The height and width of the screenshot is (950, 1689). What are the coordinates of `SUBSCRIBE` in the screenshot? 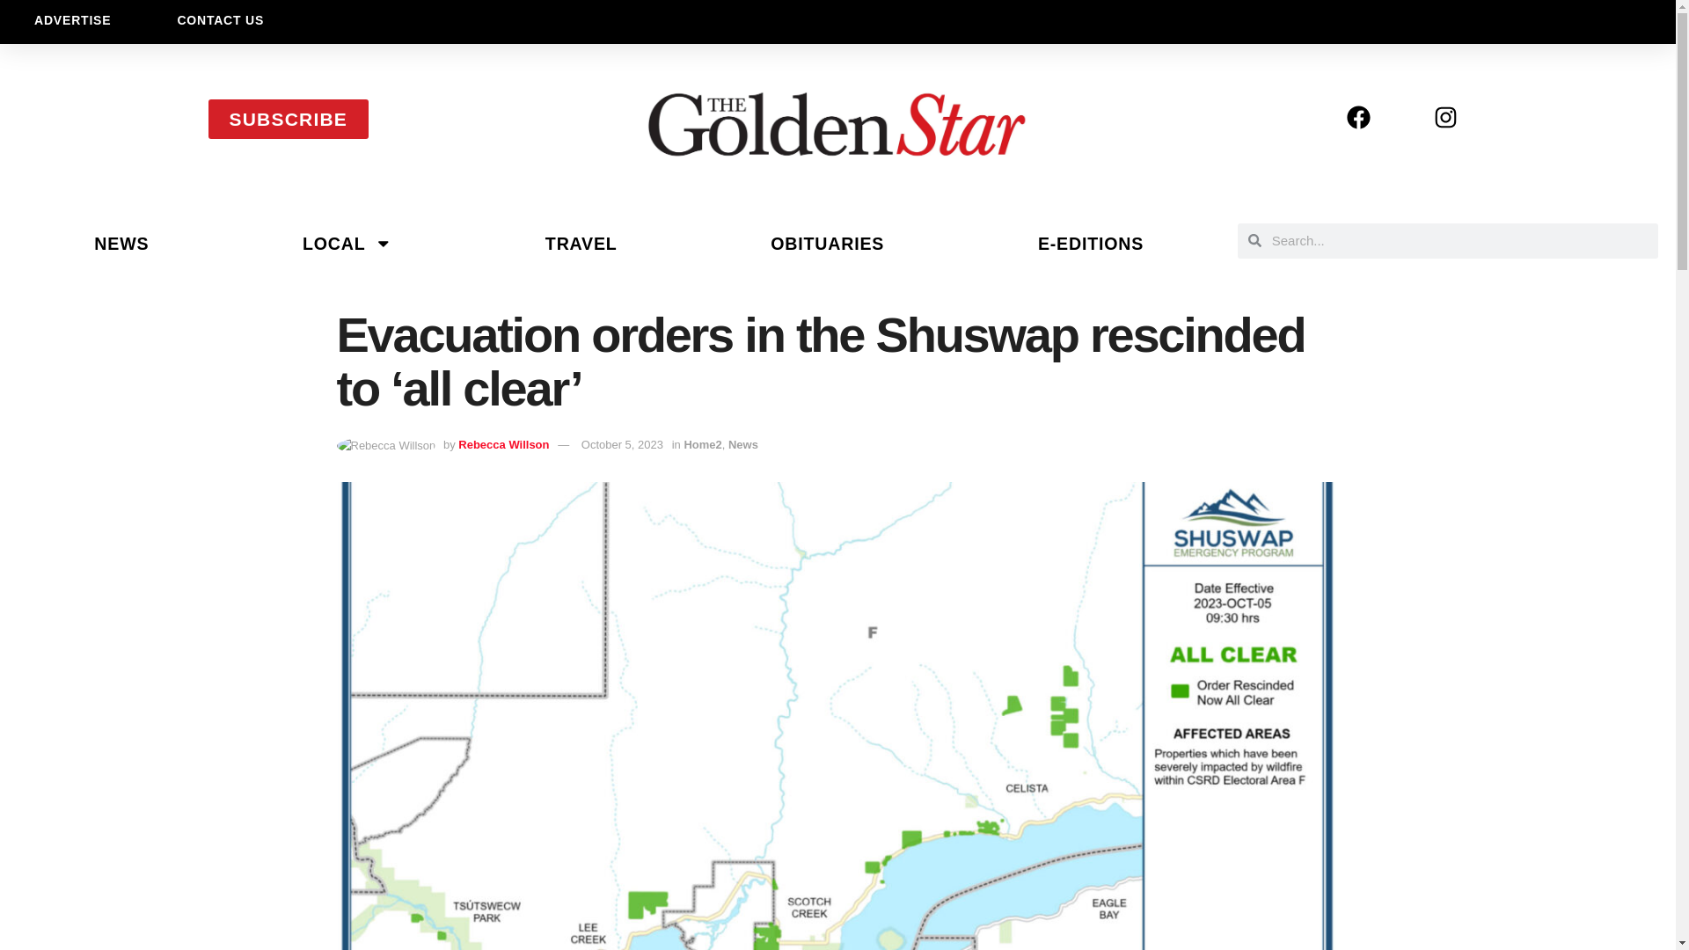 It's located at (288, 119).